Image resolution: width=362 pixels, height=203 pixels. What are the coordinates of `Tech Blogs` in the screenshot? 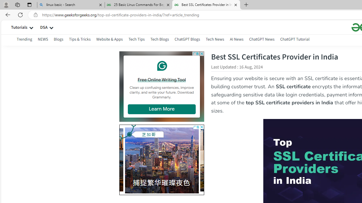 It's located at (160, 39).